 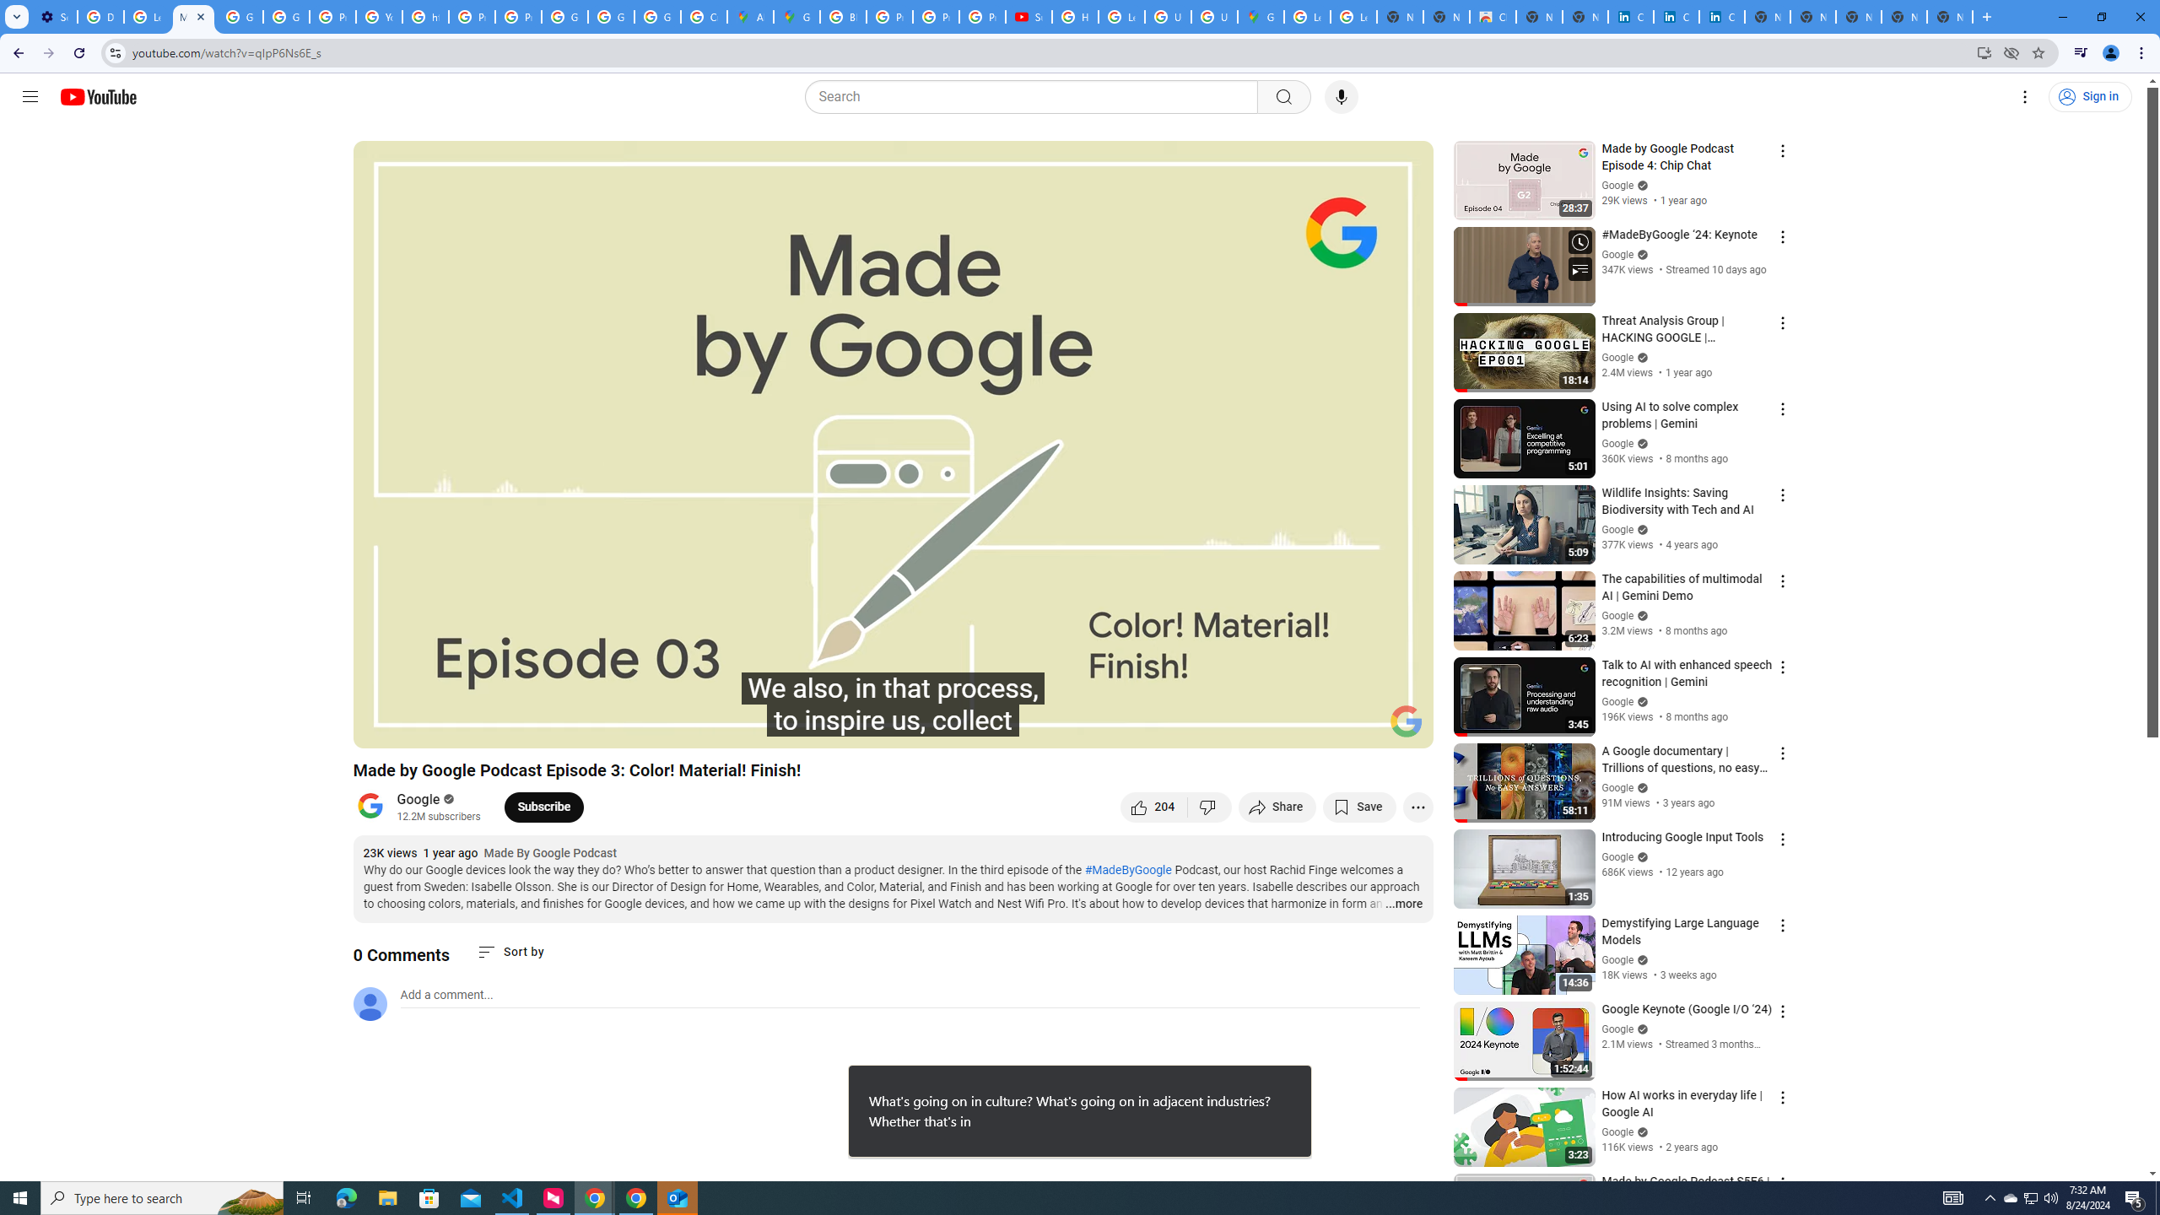 What do you see at coordinates (462, 728) in the screenshot?
I see `Mute (m)` at bounding box center [462, 728].